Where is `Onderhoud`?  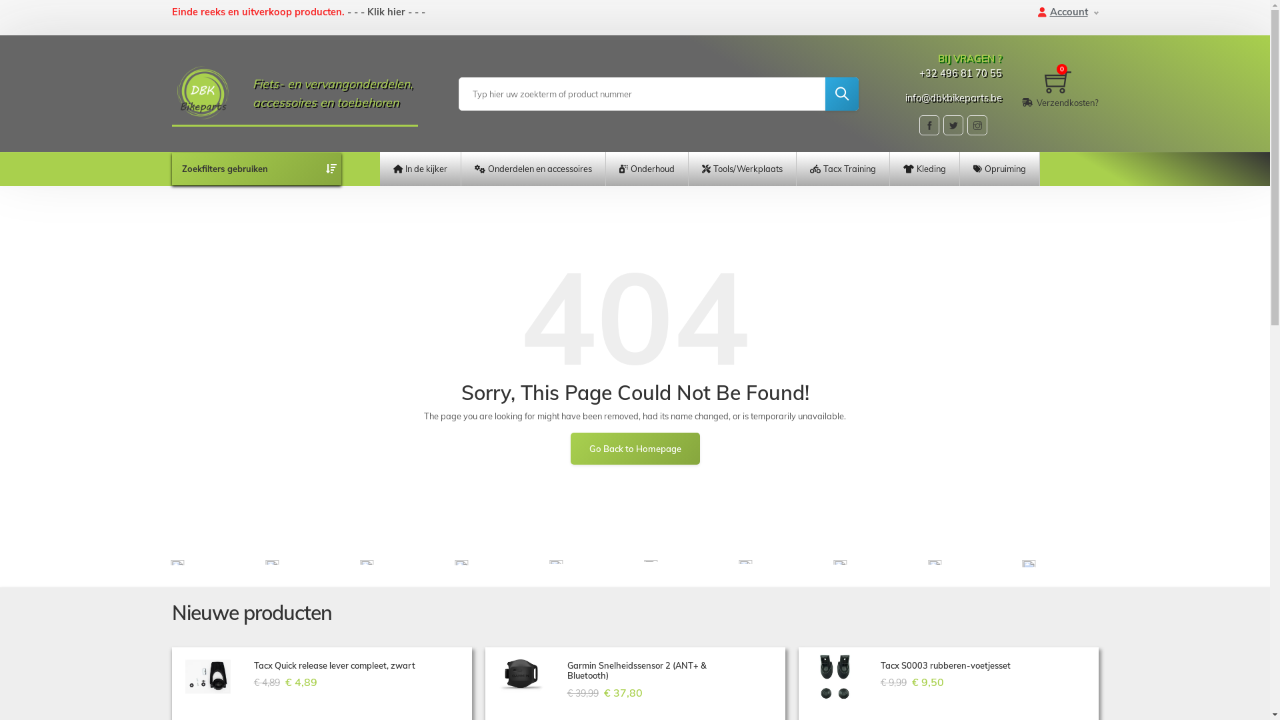 Onderhoud is located at coordinates (647, 169).